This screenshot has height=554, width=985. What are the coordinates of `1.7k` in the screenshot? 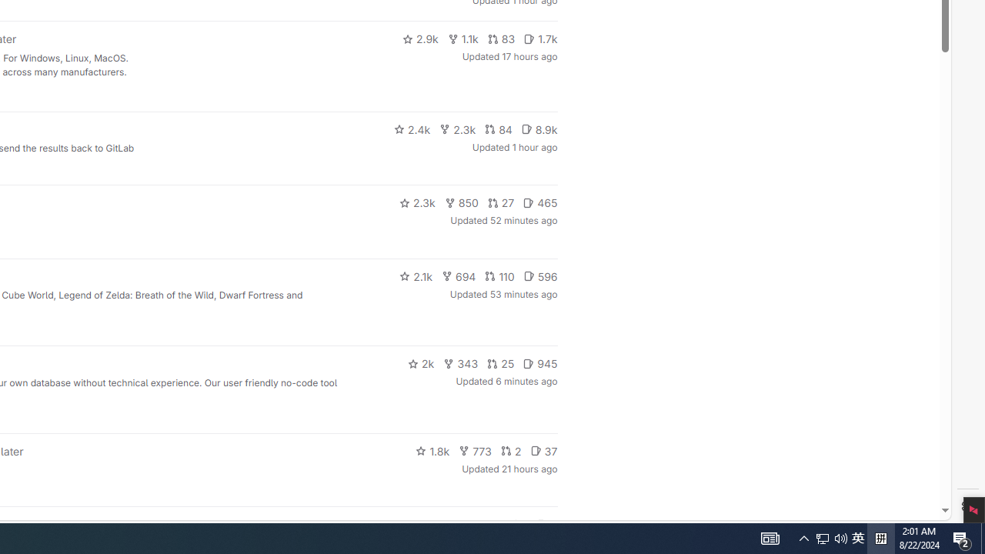 It's located at (540, 38).